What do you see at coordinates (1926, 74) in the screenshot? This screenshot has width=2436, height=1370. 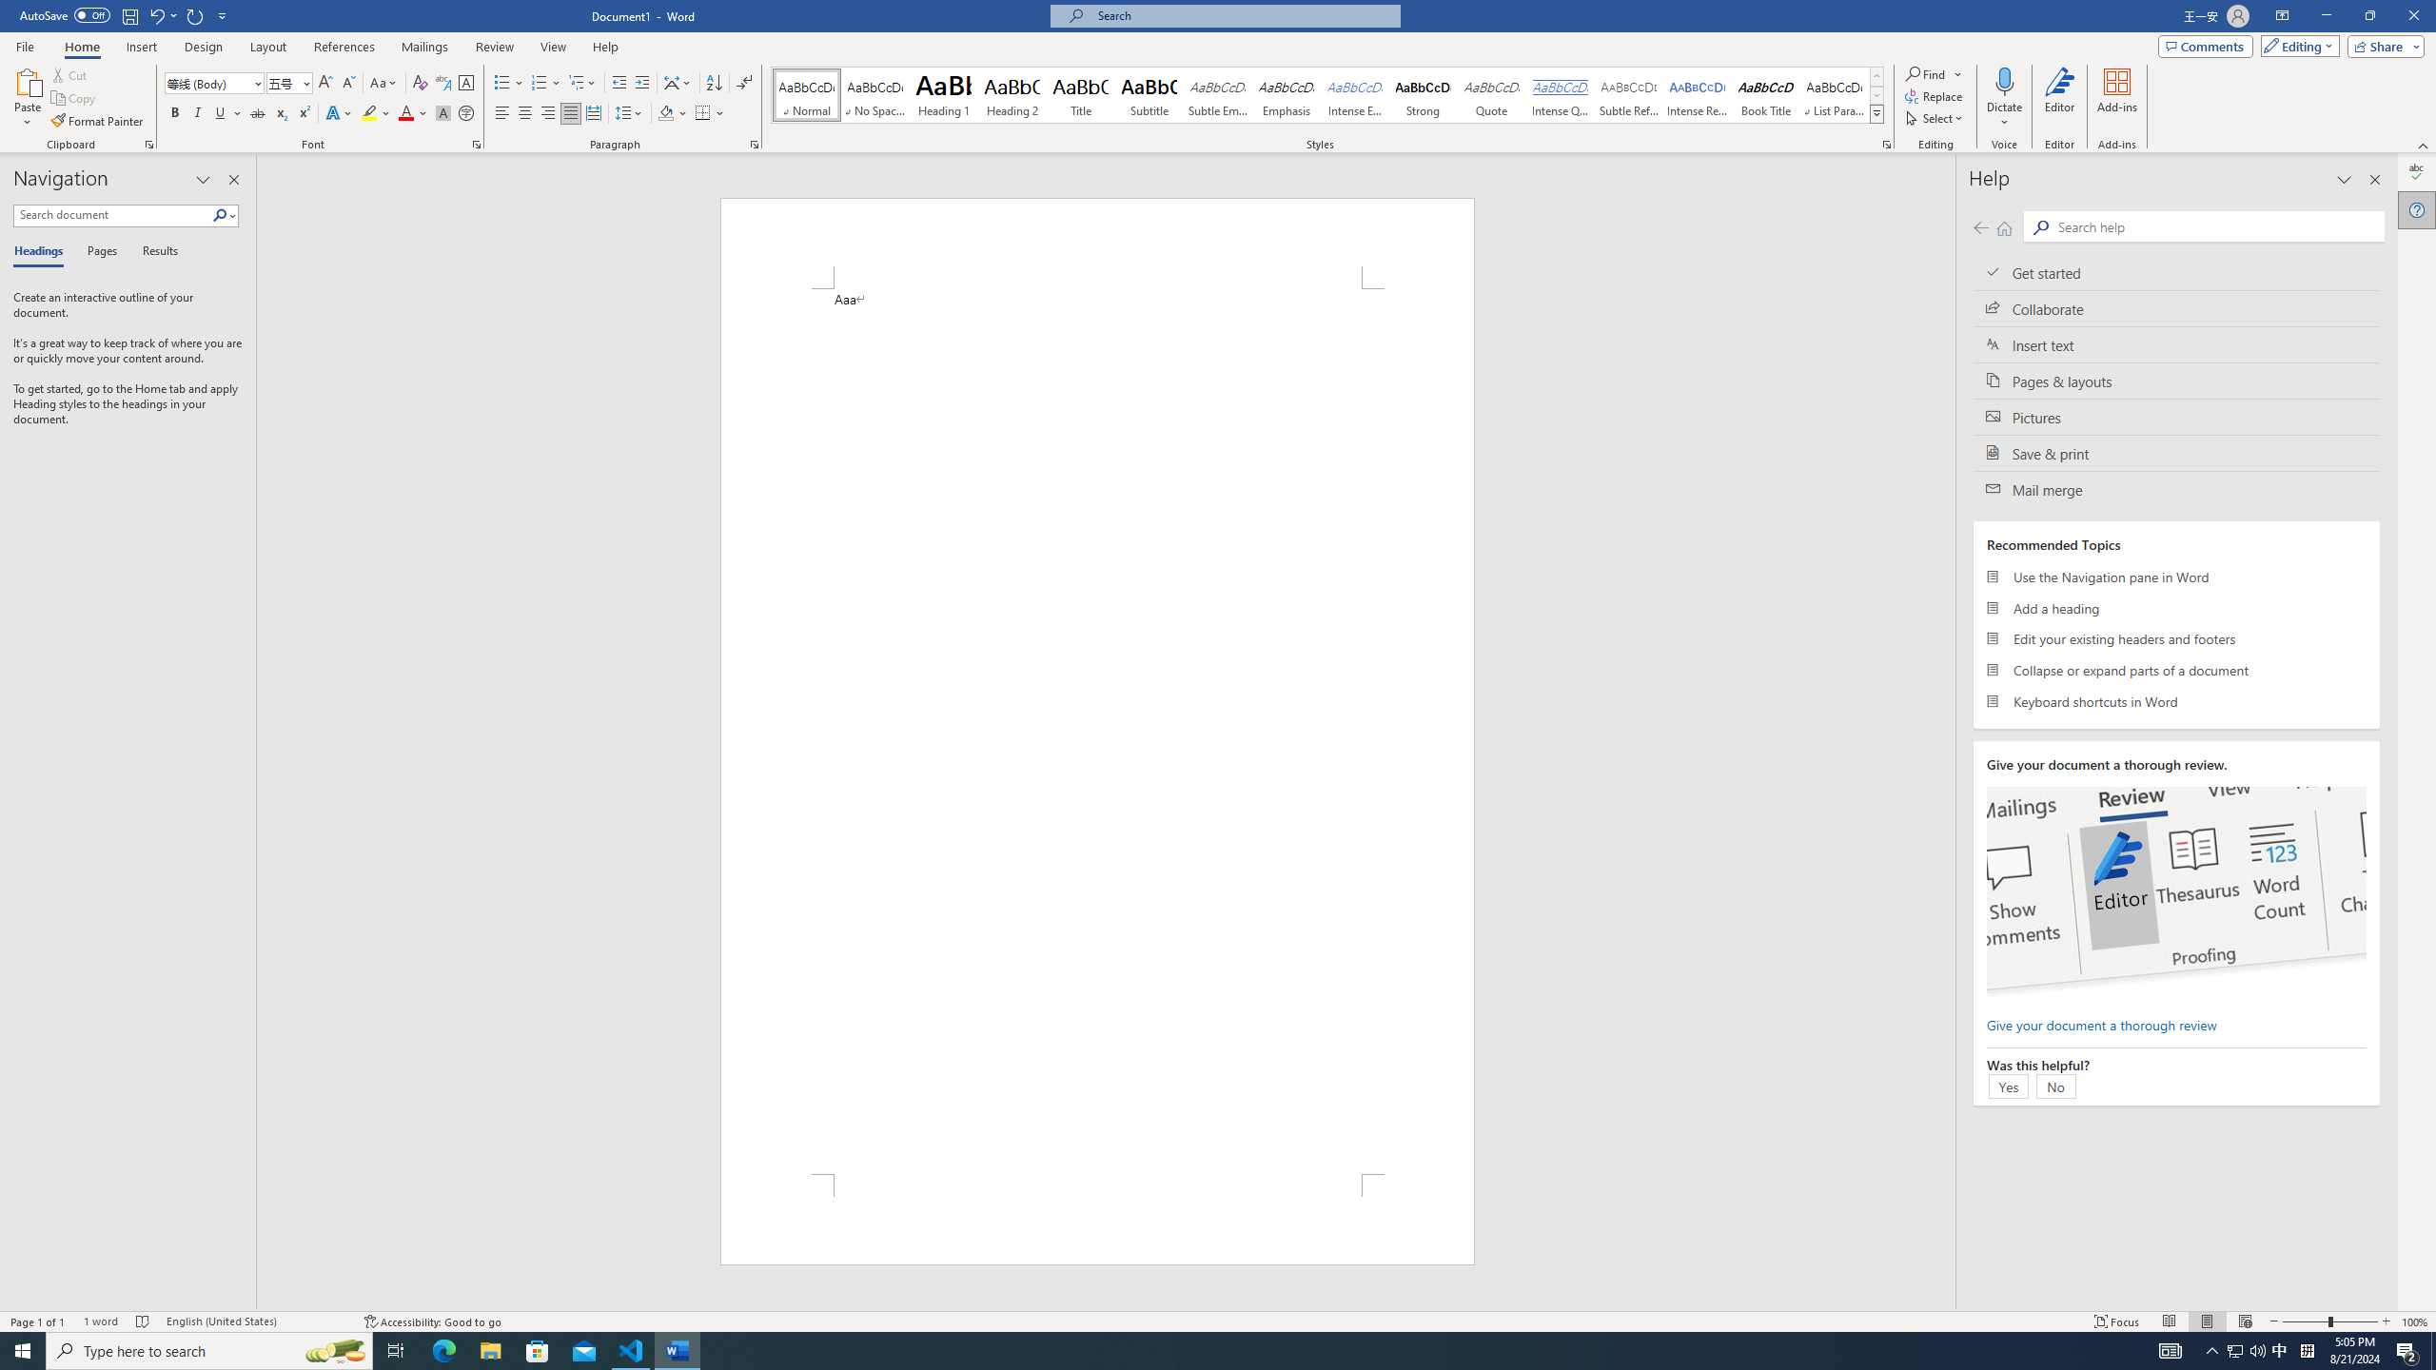 I see `Find` at bounding box center [1926, 74].